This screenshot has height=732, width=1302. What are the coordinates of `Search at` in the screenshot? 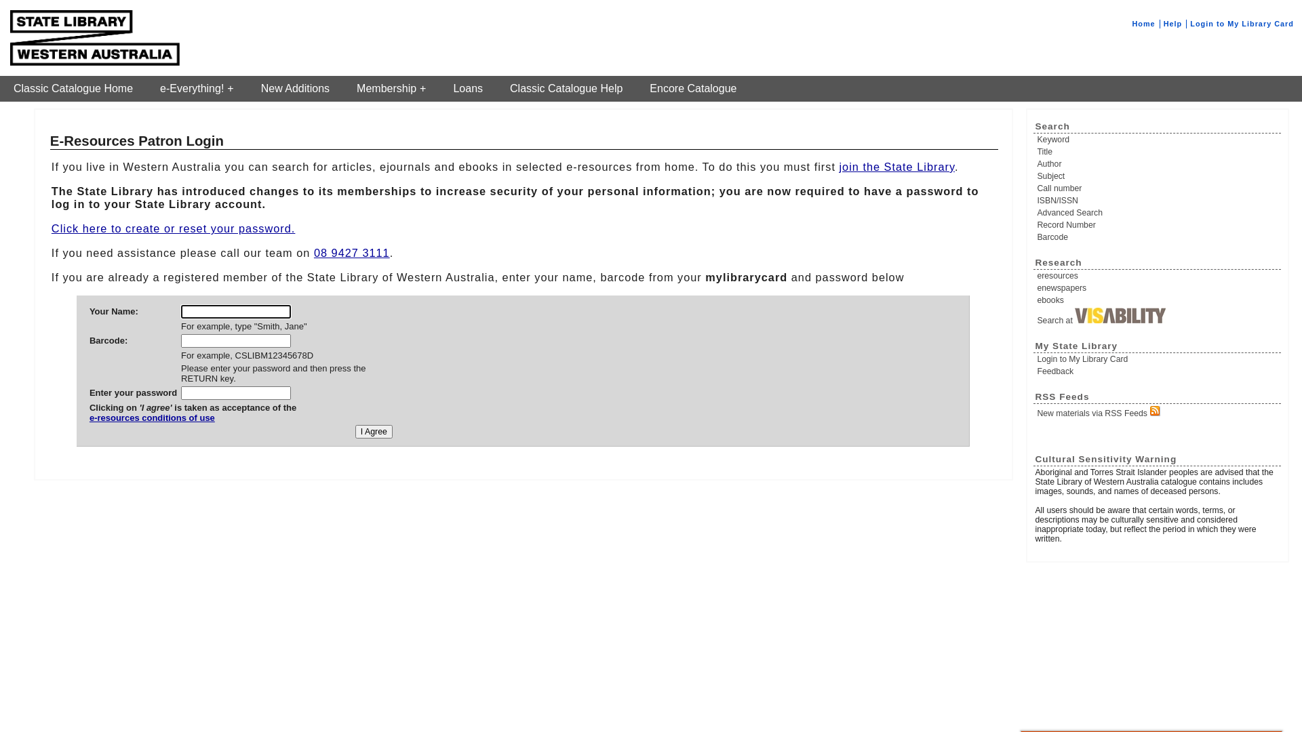 It's located at (1158, 317).